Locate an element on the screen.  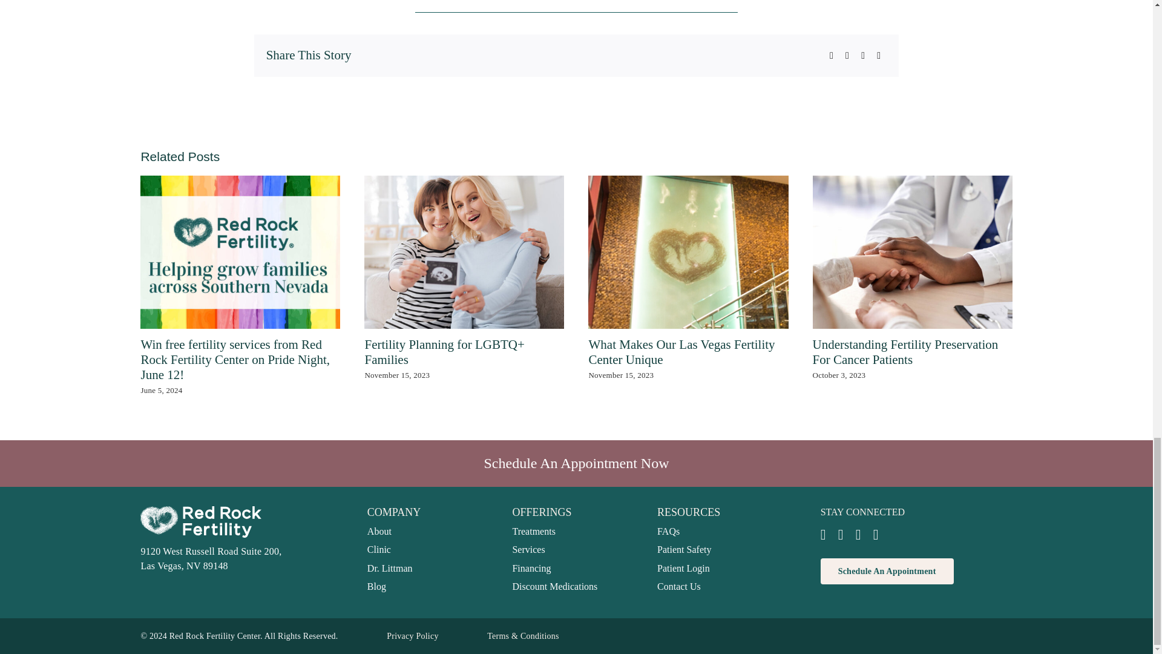
Email is located at coordinates (878, 55).